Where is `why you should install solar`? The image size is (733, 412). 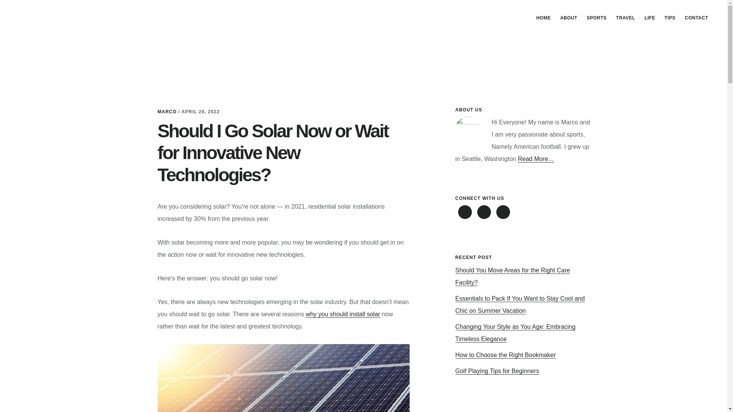
why you should install solar is located at coordinates (343, 314).